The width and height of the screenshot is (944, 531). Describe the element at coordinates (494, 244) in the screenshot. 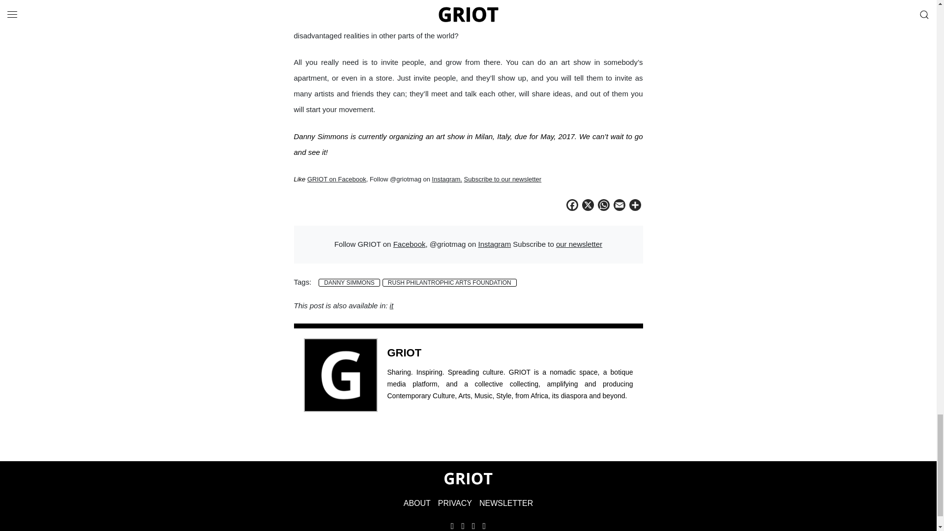

I see `Instagram` at that location.